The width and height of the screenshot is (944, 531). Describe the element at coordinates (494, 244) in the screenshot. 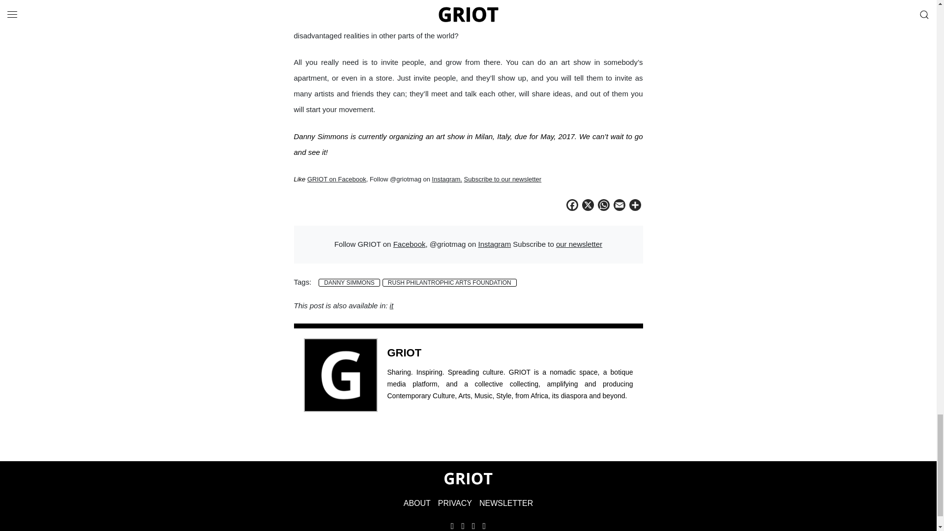

I see `Instagram` at that location.